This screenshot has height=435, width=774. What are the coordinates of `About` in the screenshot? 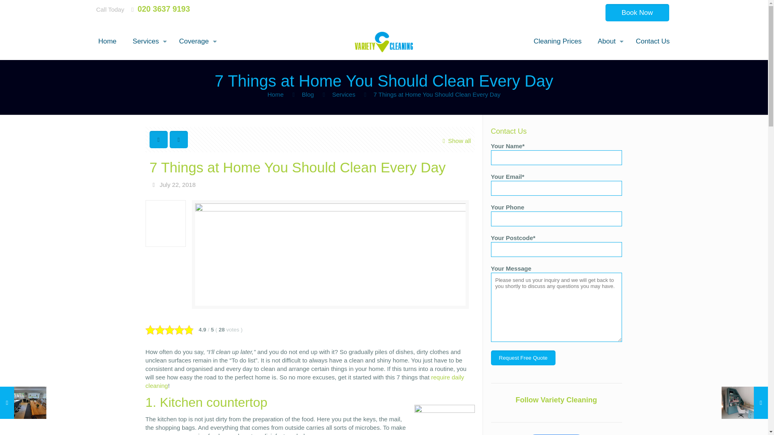 It's located at (609, 41).